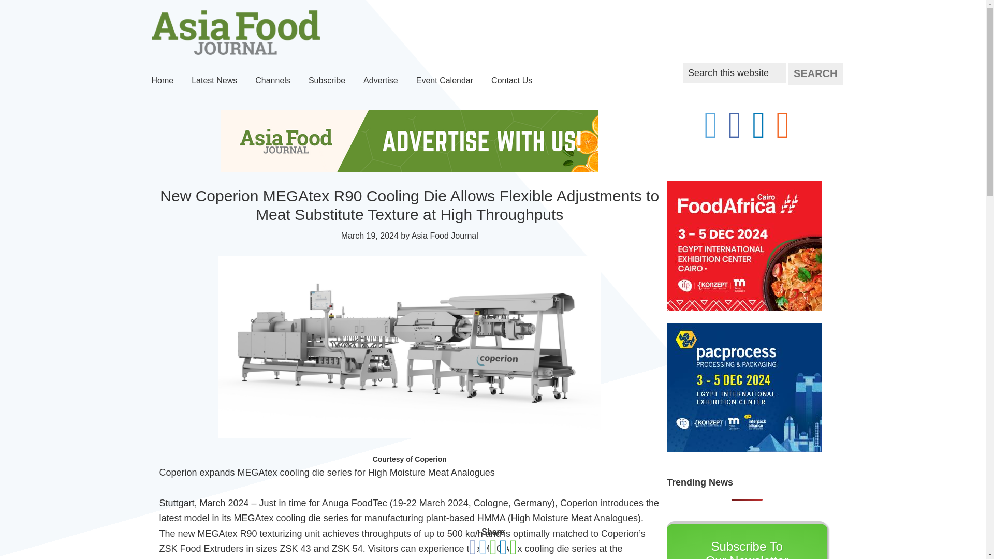 The image size is (994, 559). What do you see at coordinates (511, 81) in the screenshot?
I see `Contact Us` at bounding box center [511, 81].